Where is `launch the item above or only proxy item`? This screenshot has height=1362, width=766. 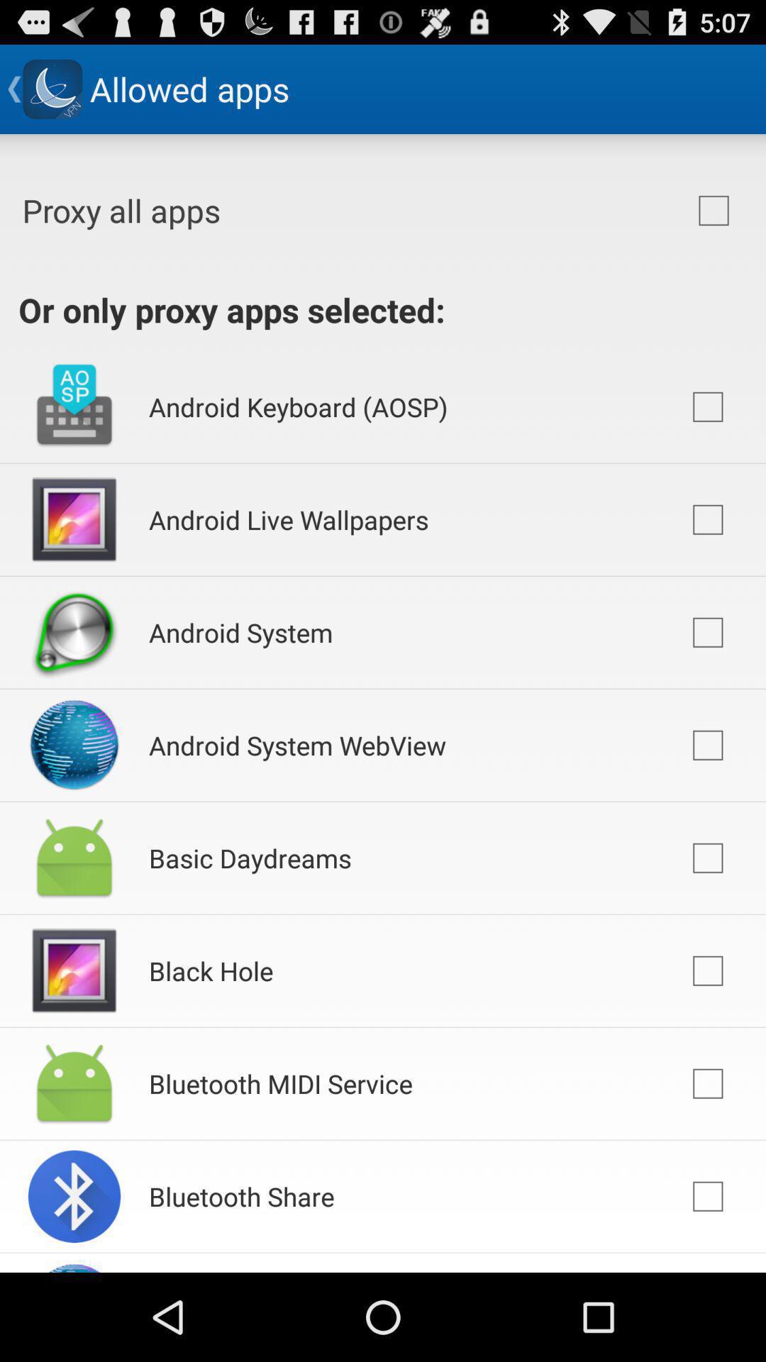 launch the item above or only proxy item is located at coordinates (714, 211).